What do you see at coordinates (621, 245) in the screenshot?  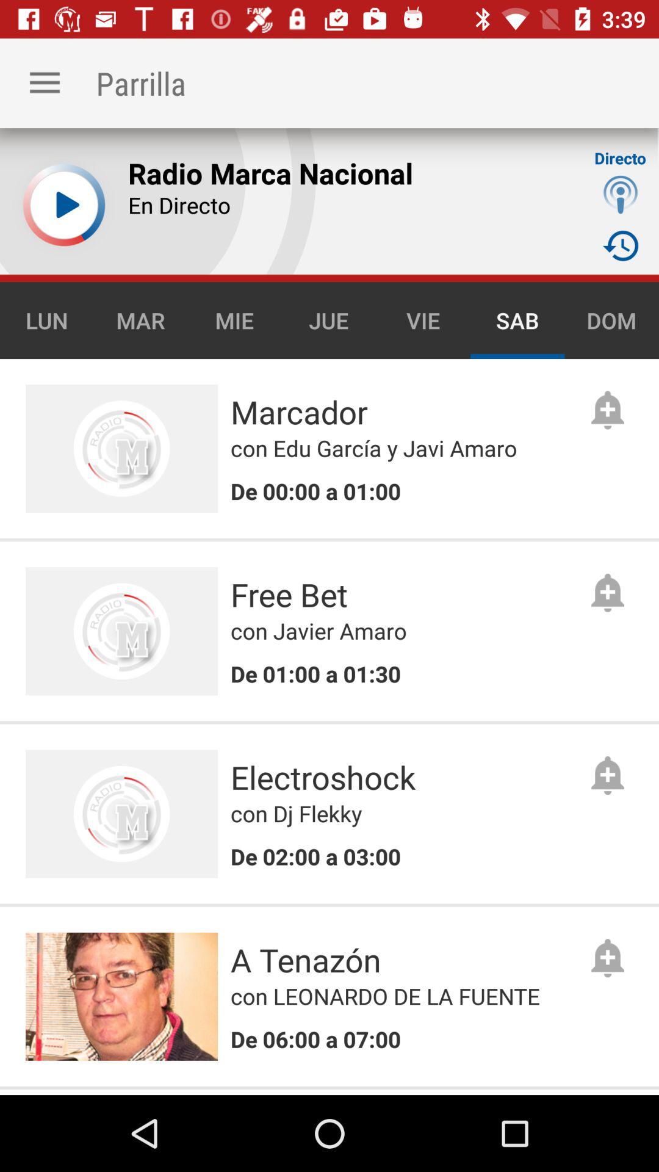 I see `click on timer icon` at bounding box center [621, 245].